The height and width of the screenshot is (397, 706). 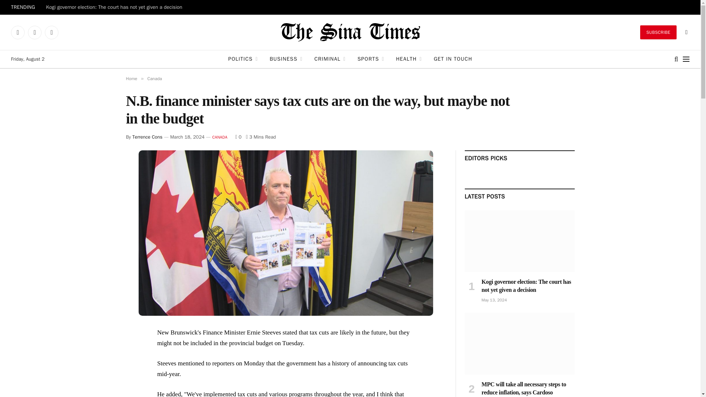 What do you see at coordinates (286, 59) in the screenshot?
I see `BUSINESS` at bounding box center [286, 59].